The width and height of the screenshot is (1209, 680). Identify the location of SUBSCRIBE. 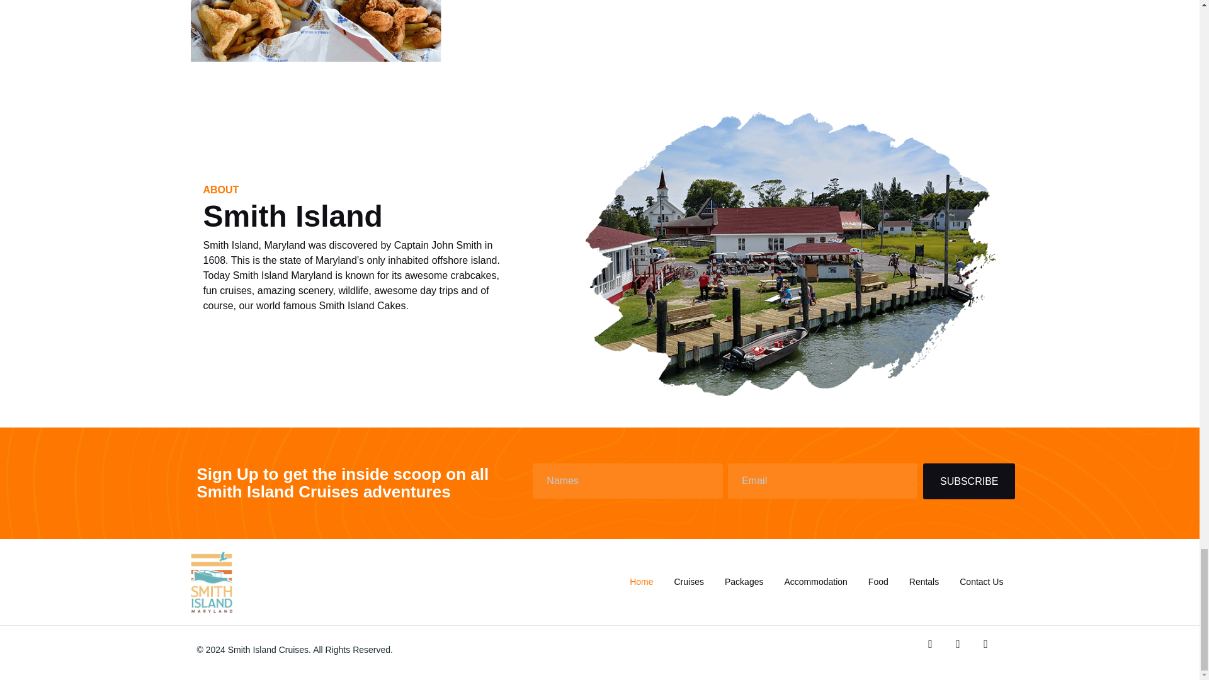
(969, 481).